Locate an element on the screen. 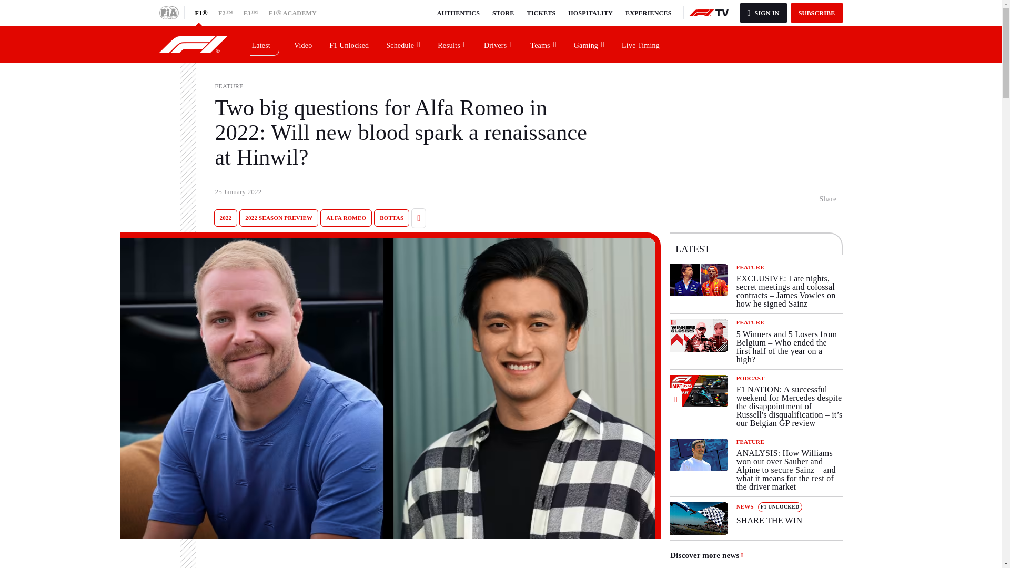 The width and height of the screenshot is (1010, 568). SIGN IN is located at coordinates (763, 13).